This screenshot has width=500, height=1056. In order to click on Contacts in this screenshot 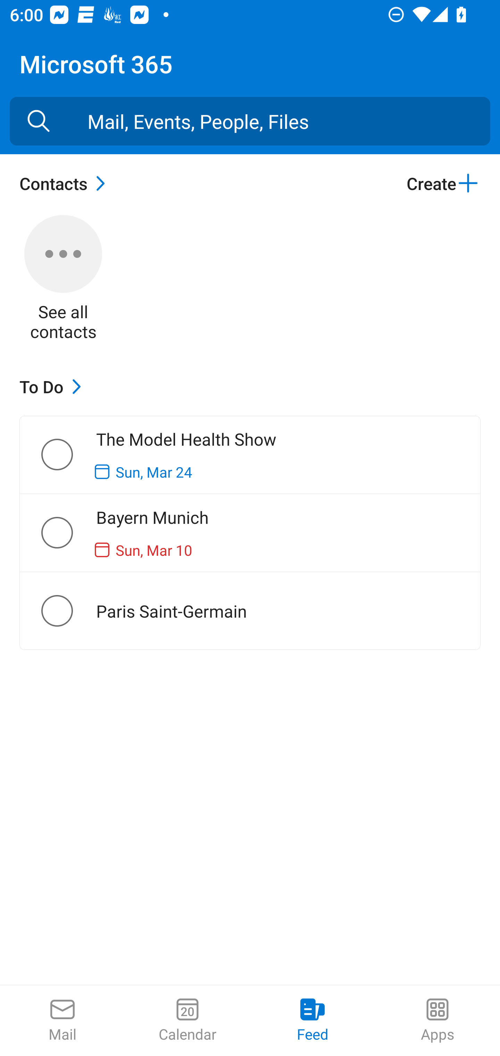, I will do `click(66, 183)`.